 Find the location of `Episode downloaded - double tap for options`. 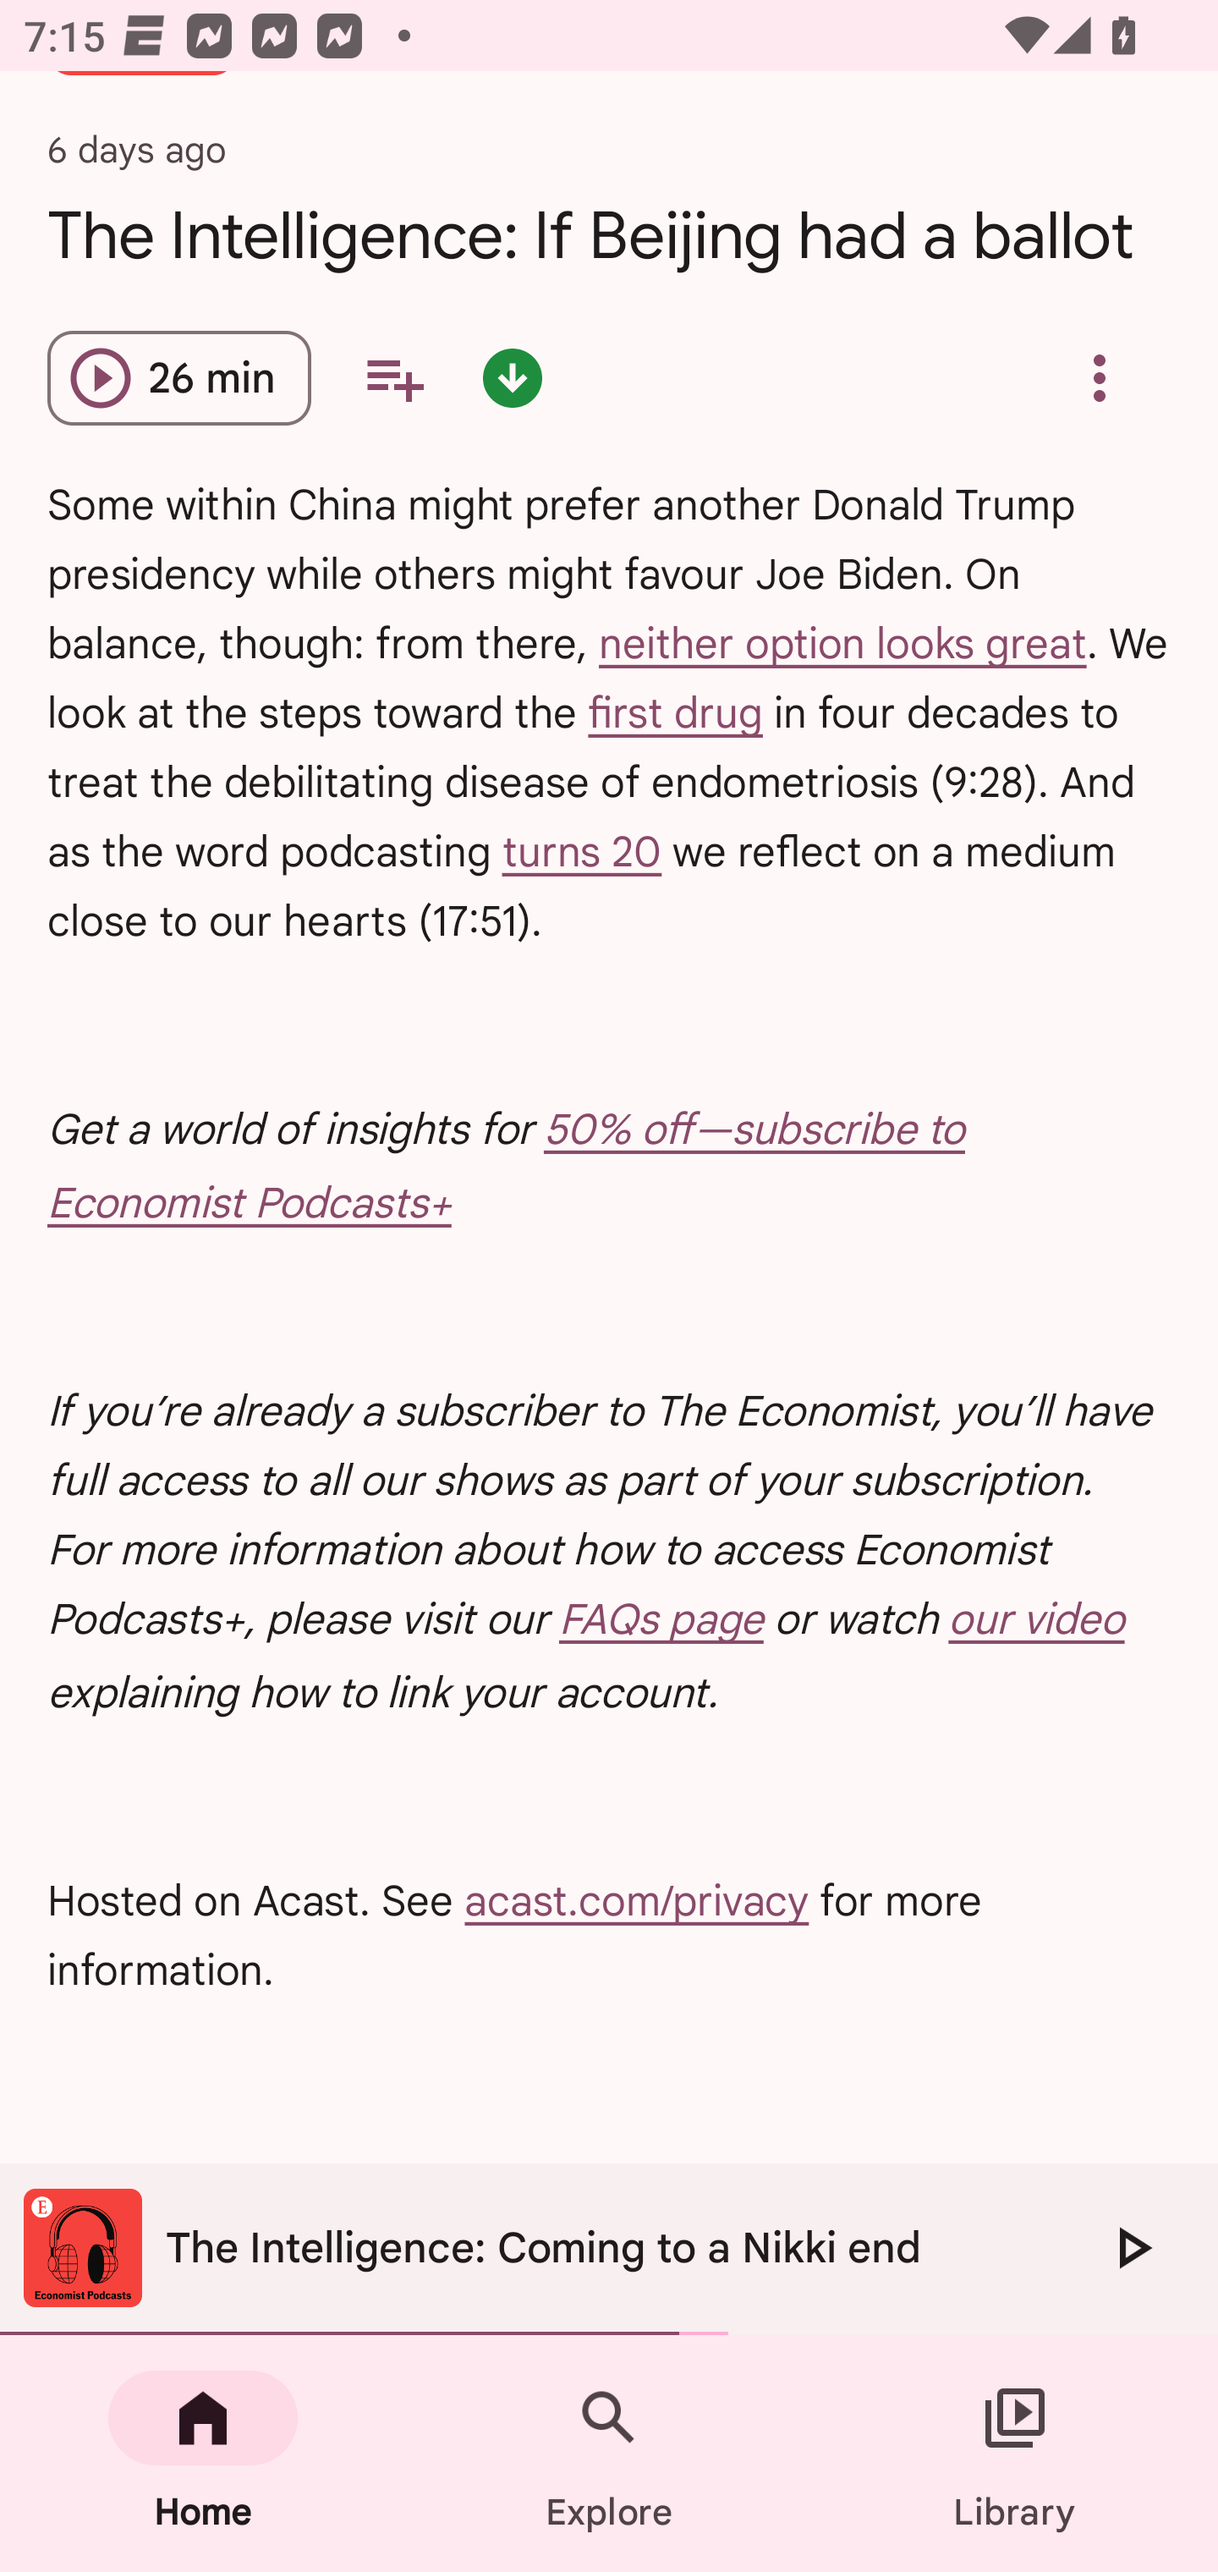

Episode downloaded - double tap for options is located at coordinates (512, 377).